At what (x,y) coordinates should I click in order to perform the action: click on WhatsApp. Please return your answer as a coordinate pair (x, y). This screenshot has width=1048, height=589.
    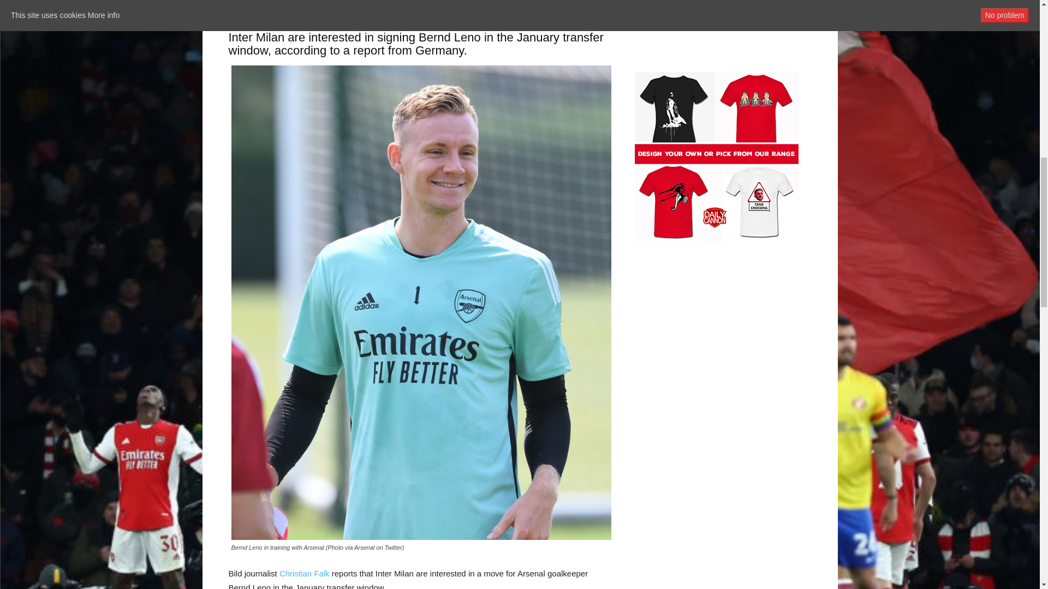
    Looking at the image, I should click on (314, 5).